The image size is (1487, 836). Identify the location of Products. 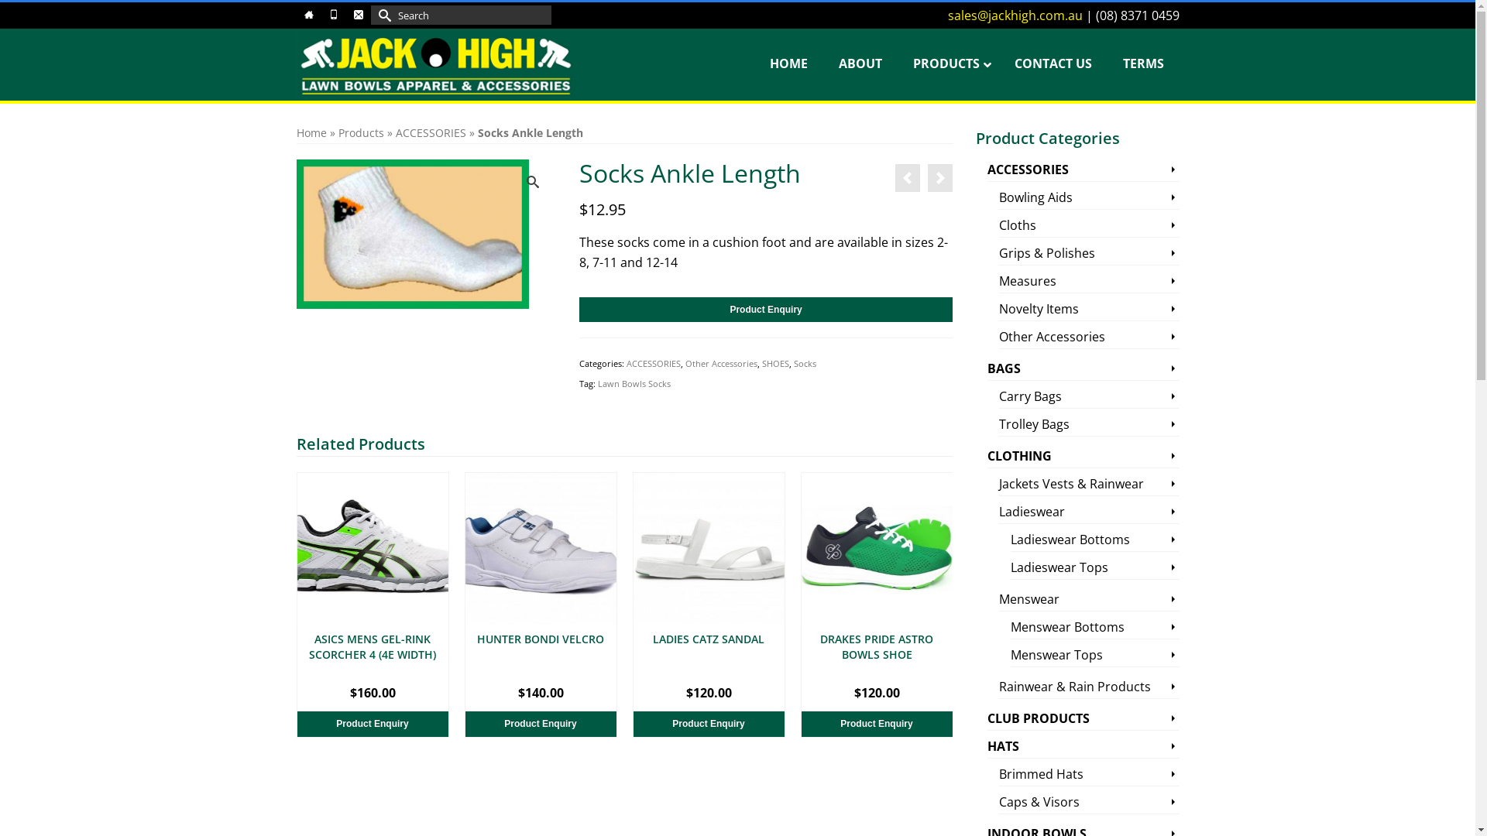
(361, 133).